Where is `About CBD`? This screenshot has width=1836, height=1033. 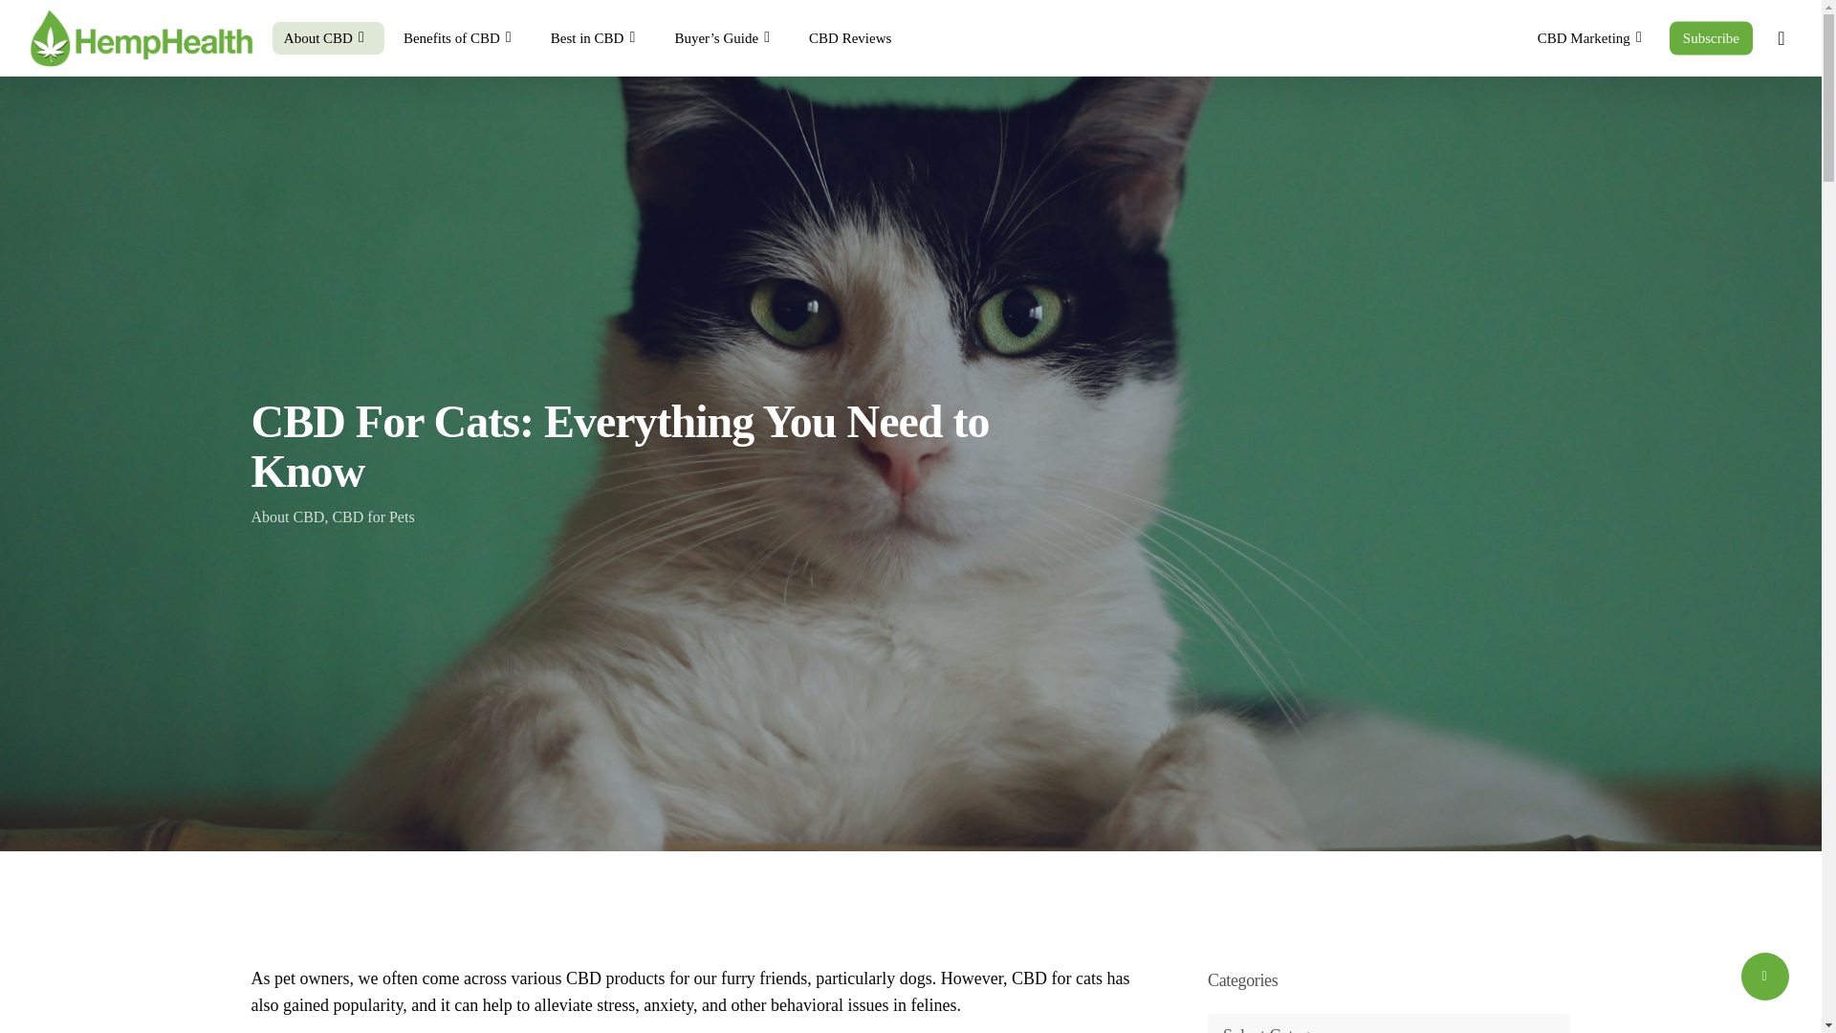
About CBD is located at coordinates (327, 38).